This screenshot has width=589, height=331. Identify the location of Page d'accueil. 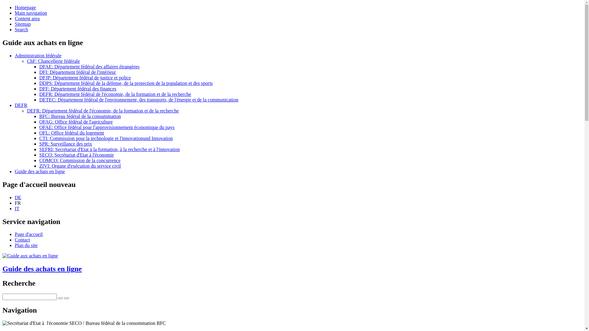
(29, 234).